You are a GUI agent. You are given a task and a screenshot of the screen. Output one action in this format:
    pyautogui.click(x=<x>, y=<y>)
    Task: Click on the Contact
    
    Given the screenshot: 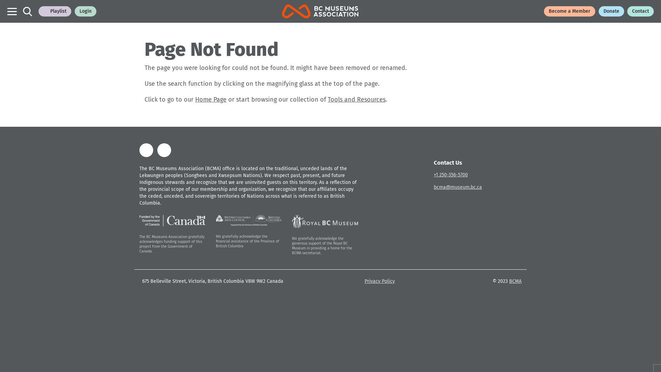 What is the action you would take?
    pyautogui.click(x=640, y=11)
    